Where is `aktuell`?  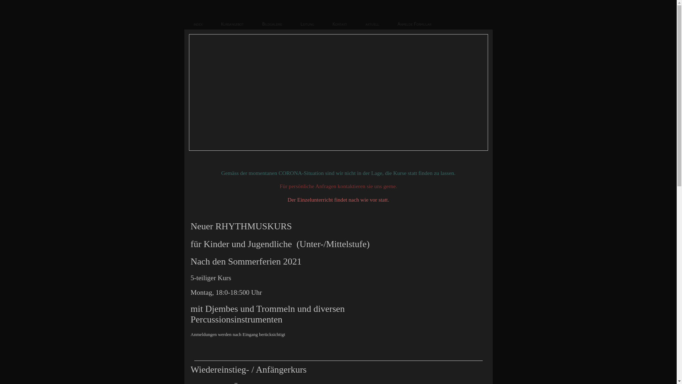 aktuell is located at coordinates (372, 24).